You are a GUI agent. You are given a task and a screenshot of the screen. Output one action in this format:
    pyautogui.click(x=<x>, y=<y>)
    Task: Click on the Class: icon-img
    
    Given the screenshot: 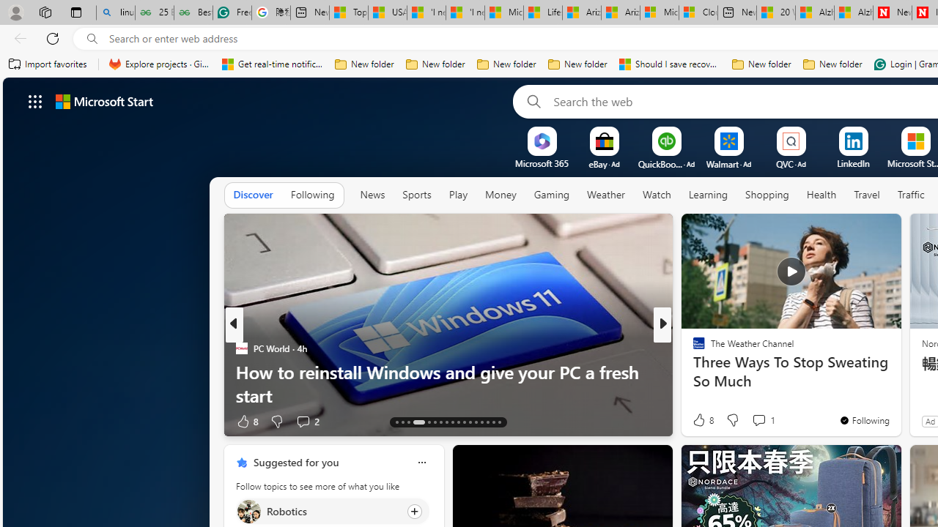 What is the action you would take?
    pyautogui.click(x=421, y=463)
    